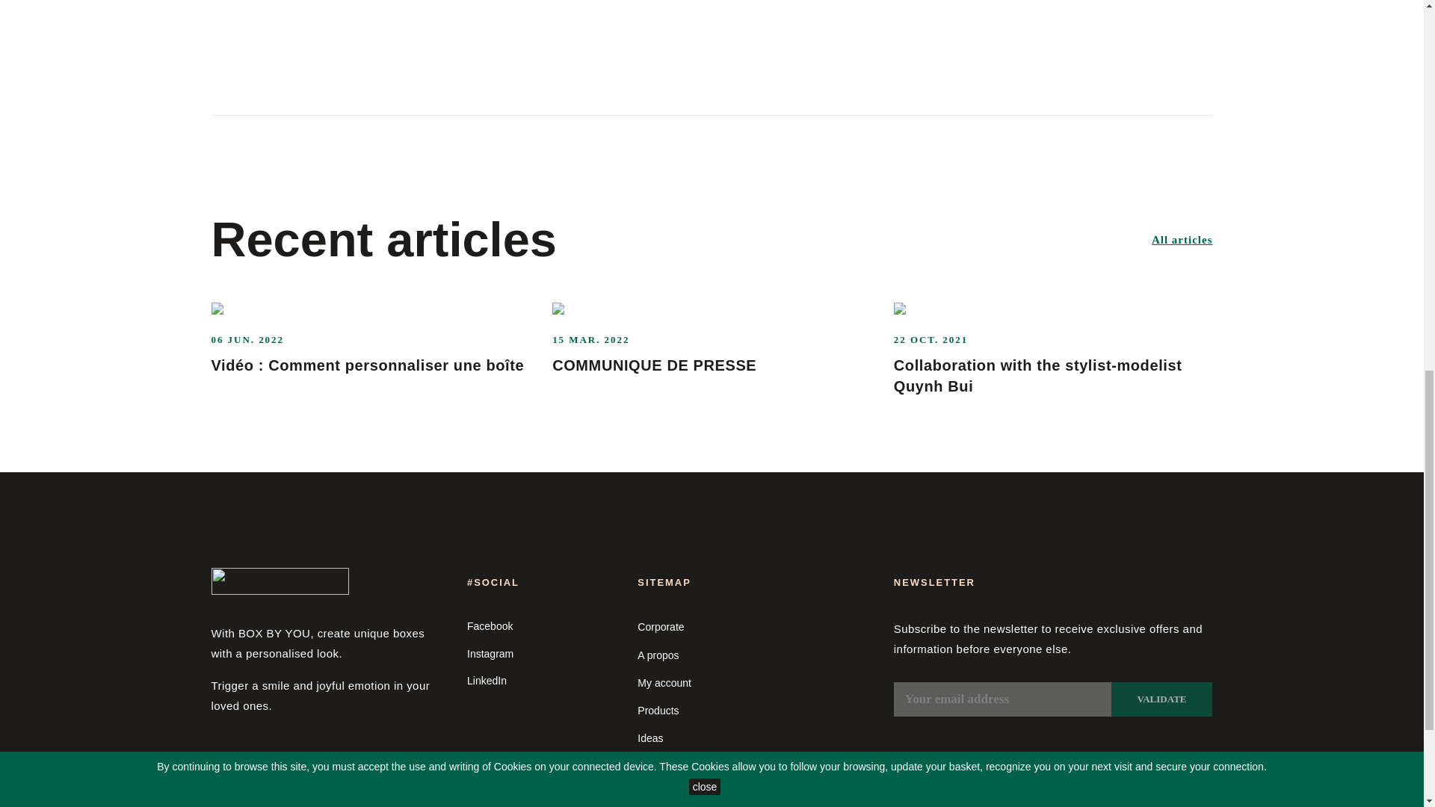 The image size is (1435, 807). I want to click on Validate, so click(1161, 699).